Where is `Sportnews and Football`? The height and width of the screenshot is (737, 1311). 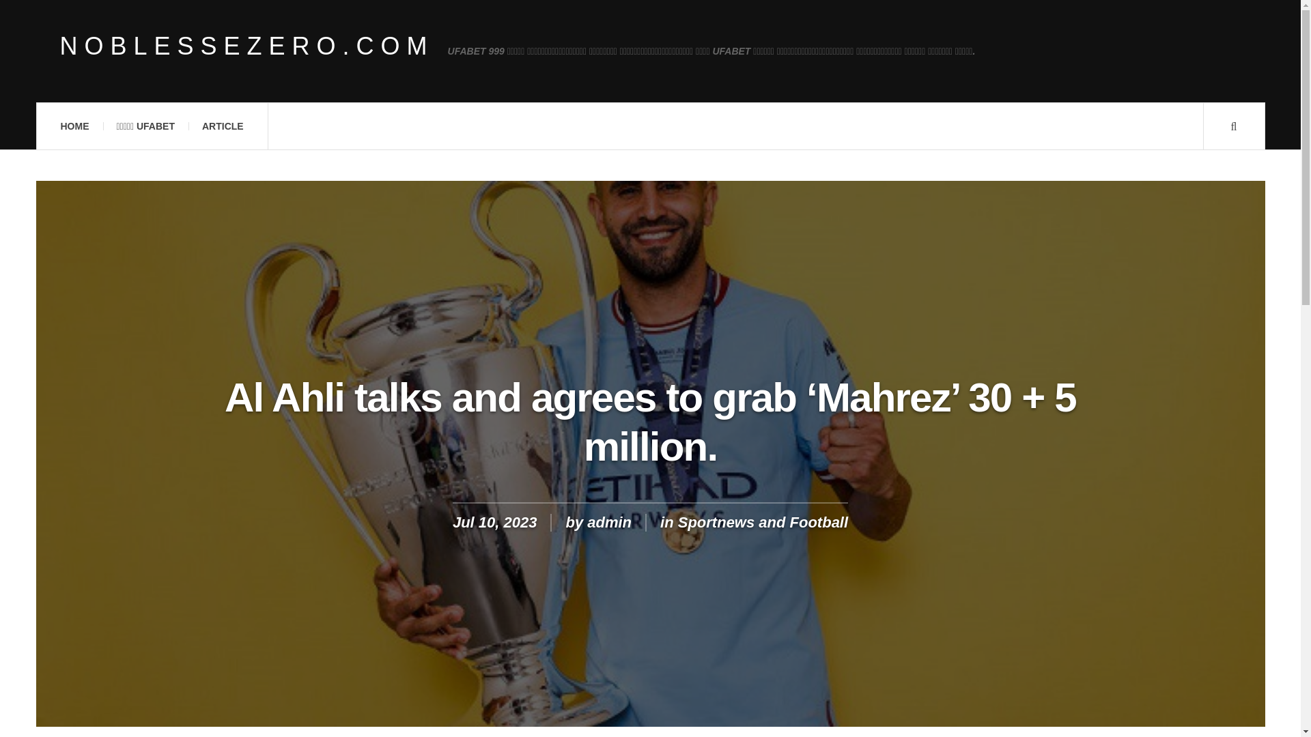
Sportnews and Football is located at coordinates (763, 521).